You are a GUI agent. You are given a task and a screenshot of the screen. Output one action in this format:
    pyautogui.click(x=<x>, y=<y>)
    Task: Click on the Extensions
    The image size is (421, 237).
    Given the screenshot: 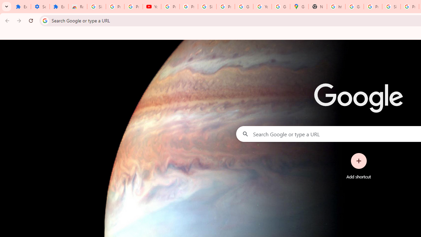 What is the action you would take?
    pyautogui.click(x=21, y=7)
    